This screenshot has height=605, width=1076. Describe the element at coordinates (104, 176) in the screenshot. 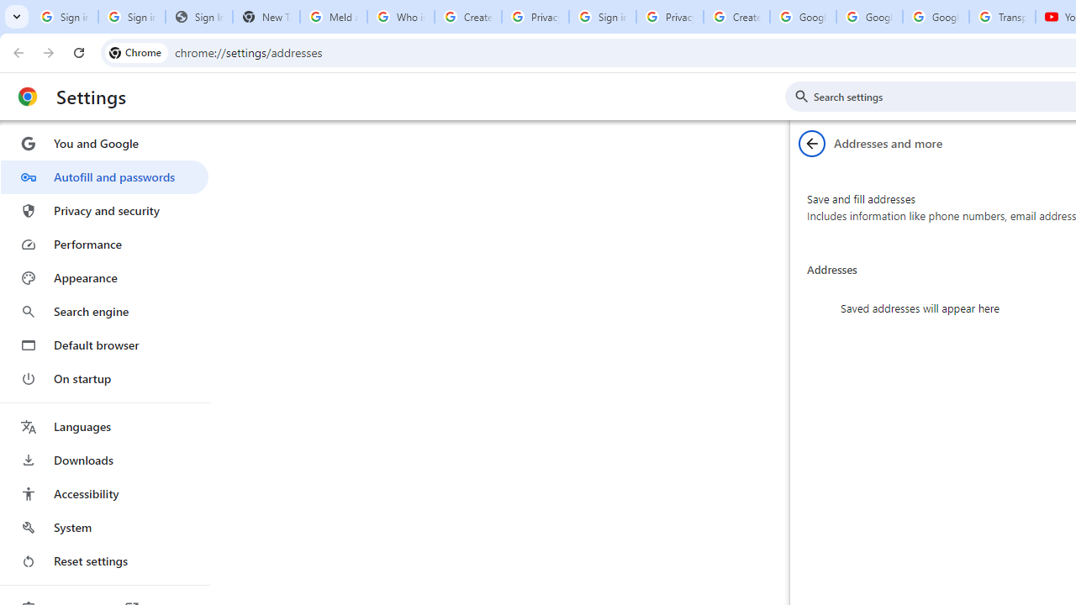

I see `Autofill and passwords` at that location.